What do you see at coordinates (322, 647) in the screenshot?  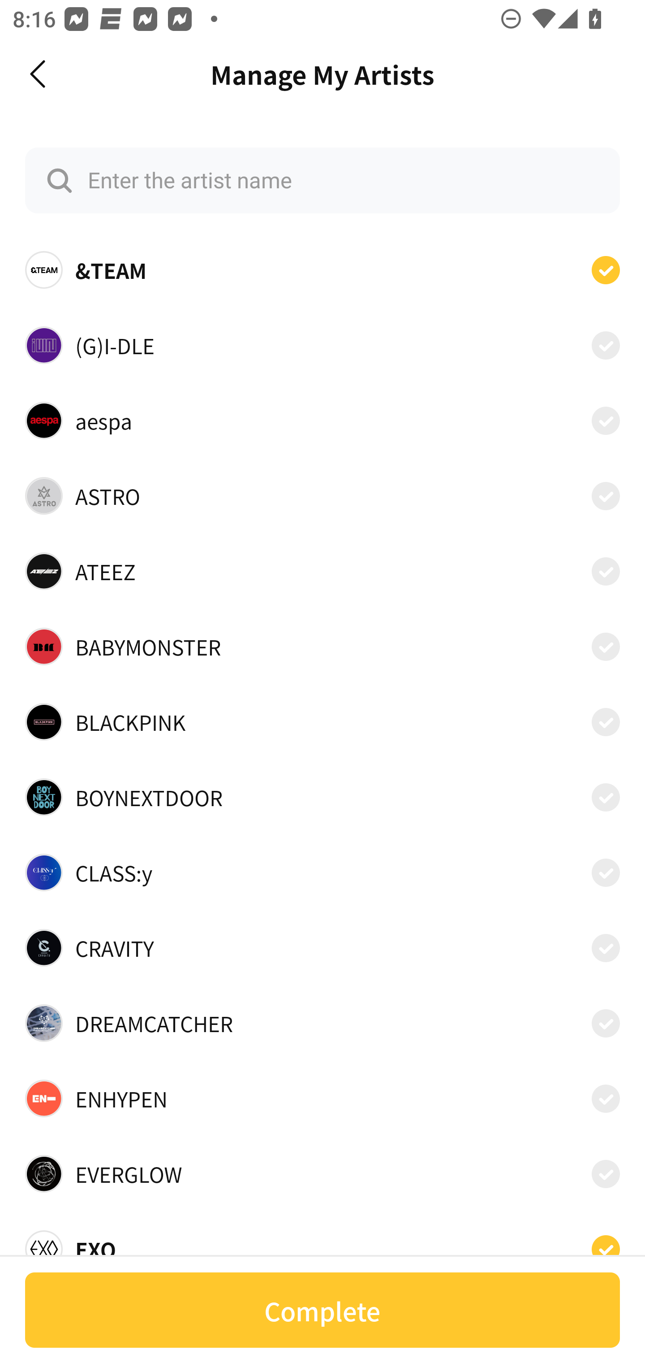 I see `BABYMONSTER` at bounding box center [322, 647].